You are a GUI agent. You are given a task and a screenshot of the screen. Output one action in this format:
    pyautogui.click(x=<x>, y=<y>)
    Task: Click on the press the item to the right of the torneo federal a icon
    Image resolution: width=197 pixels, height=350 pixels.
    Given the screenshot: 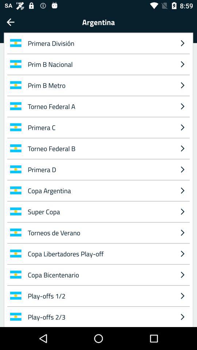 What is the action you would take?
    pyautogui.click(x=182, y=127)
    